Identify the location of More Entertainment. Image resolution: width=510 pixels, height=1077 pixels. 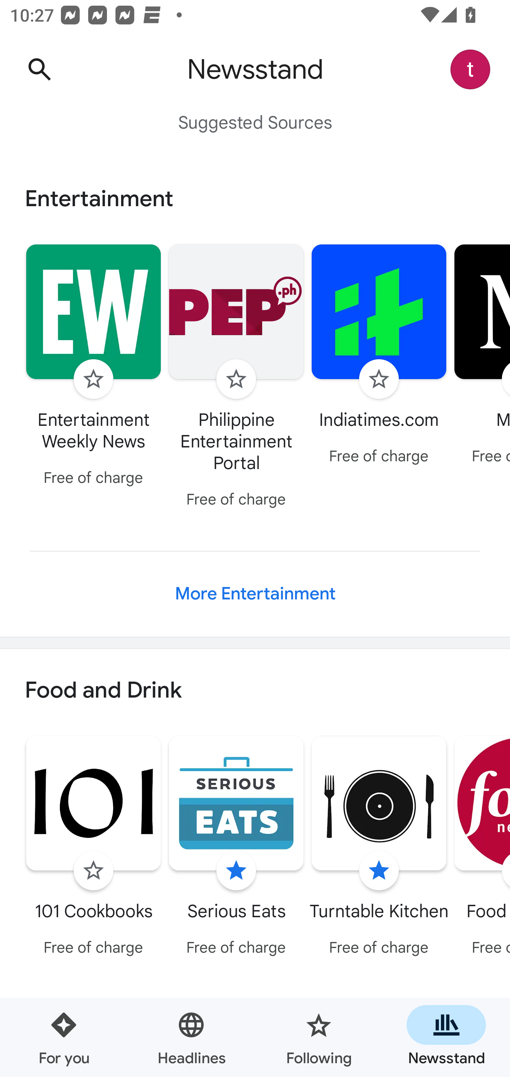
(255, 594).